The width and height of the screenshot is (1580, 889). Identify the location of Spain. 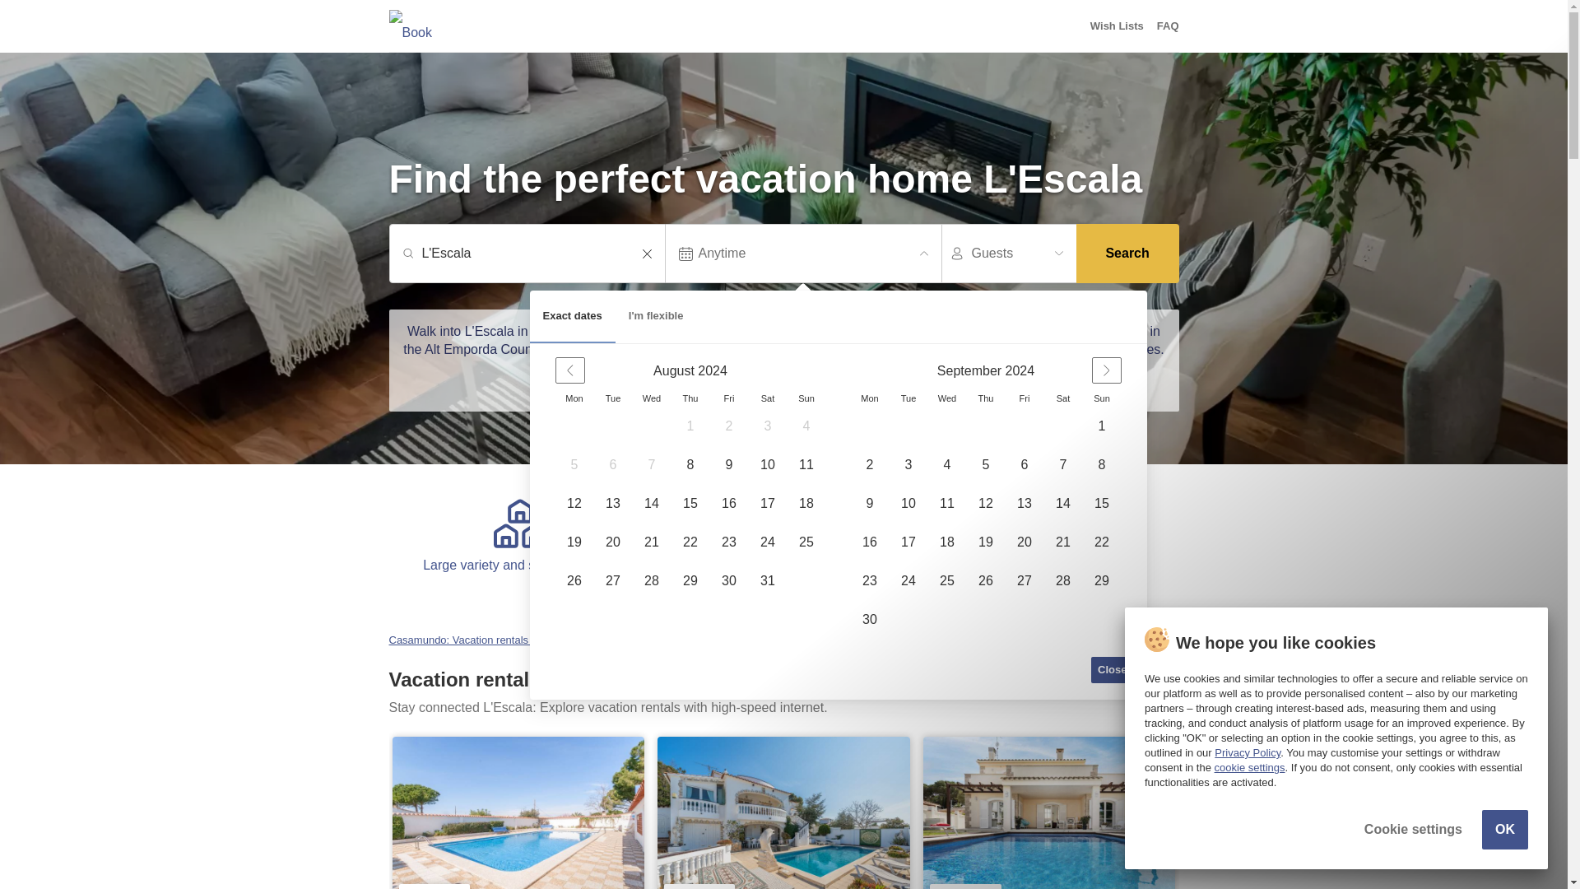
(556, 640).